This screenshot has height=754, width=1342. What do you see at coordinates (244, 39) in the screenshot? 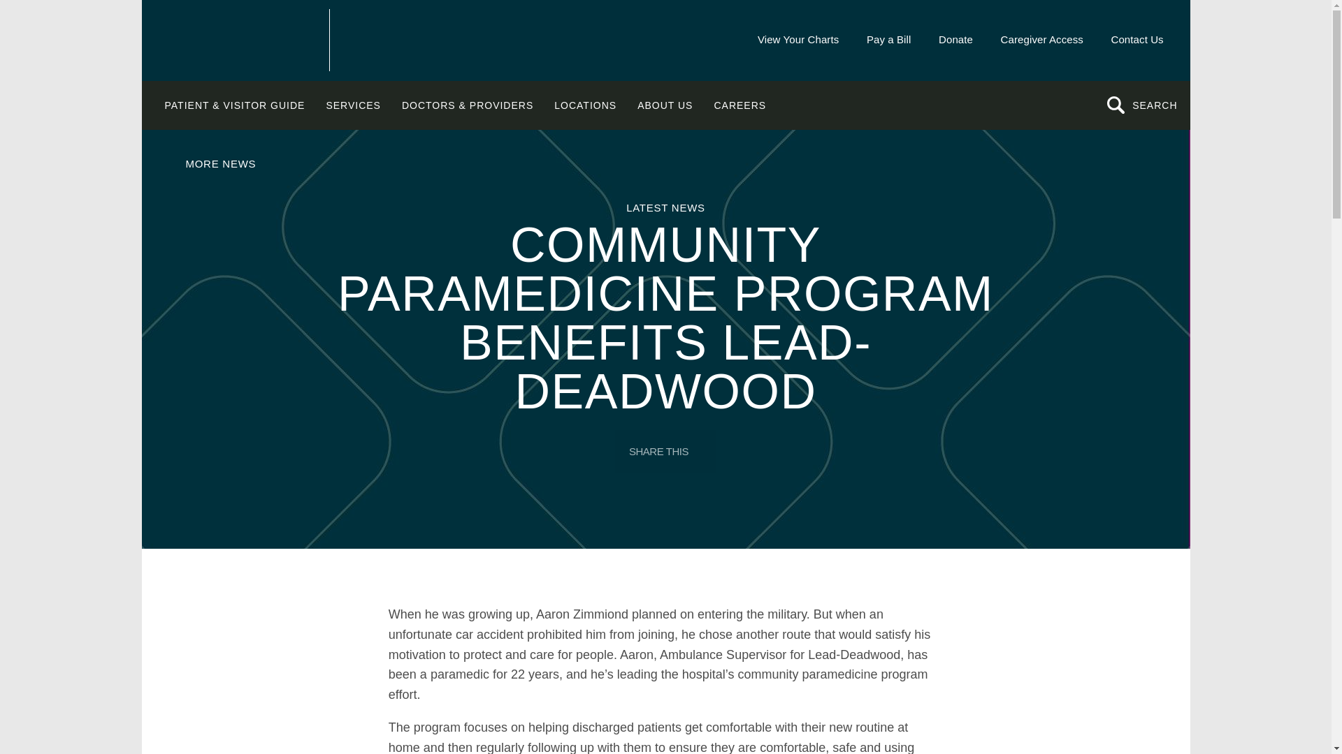
I see `Monument Health` at bounding box center [244, 39].